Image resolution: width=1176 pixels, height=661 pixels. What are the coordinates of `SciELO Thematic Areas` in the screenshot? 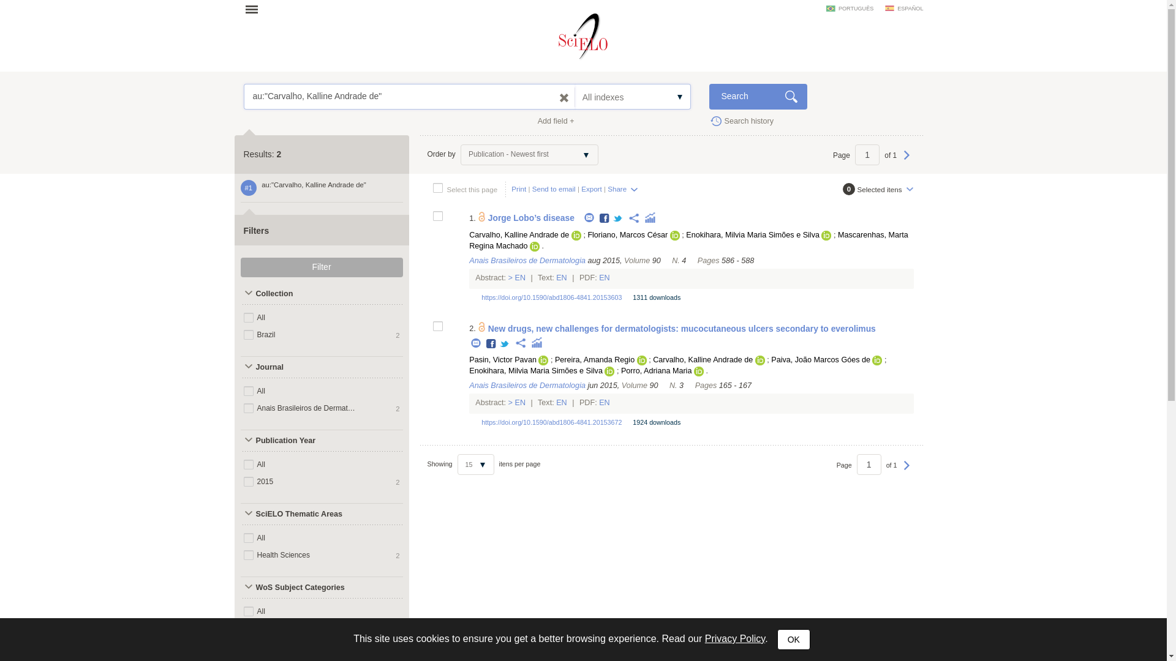 It's located at (300, 514).